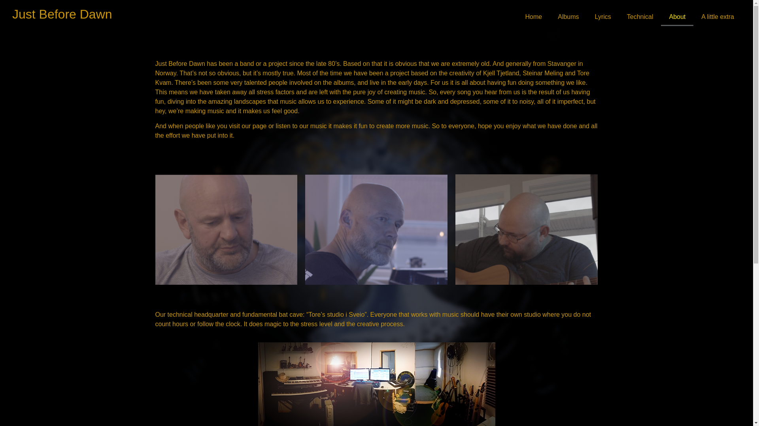  Describe the element at coordinates (640, 17) in the screenshot. I see `Technical` at that location.